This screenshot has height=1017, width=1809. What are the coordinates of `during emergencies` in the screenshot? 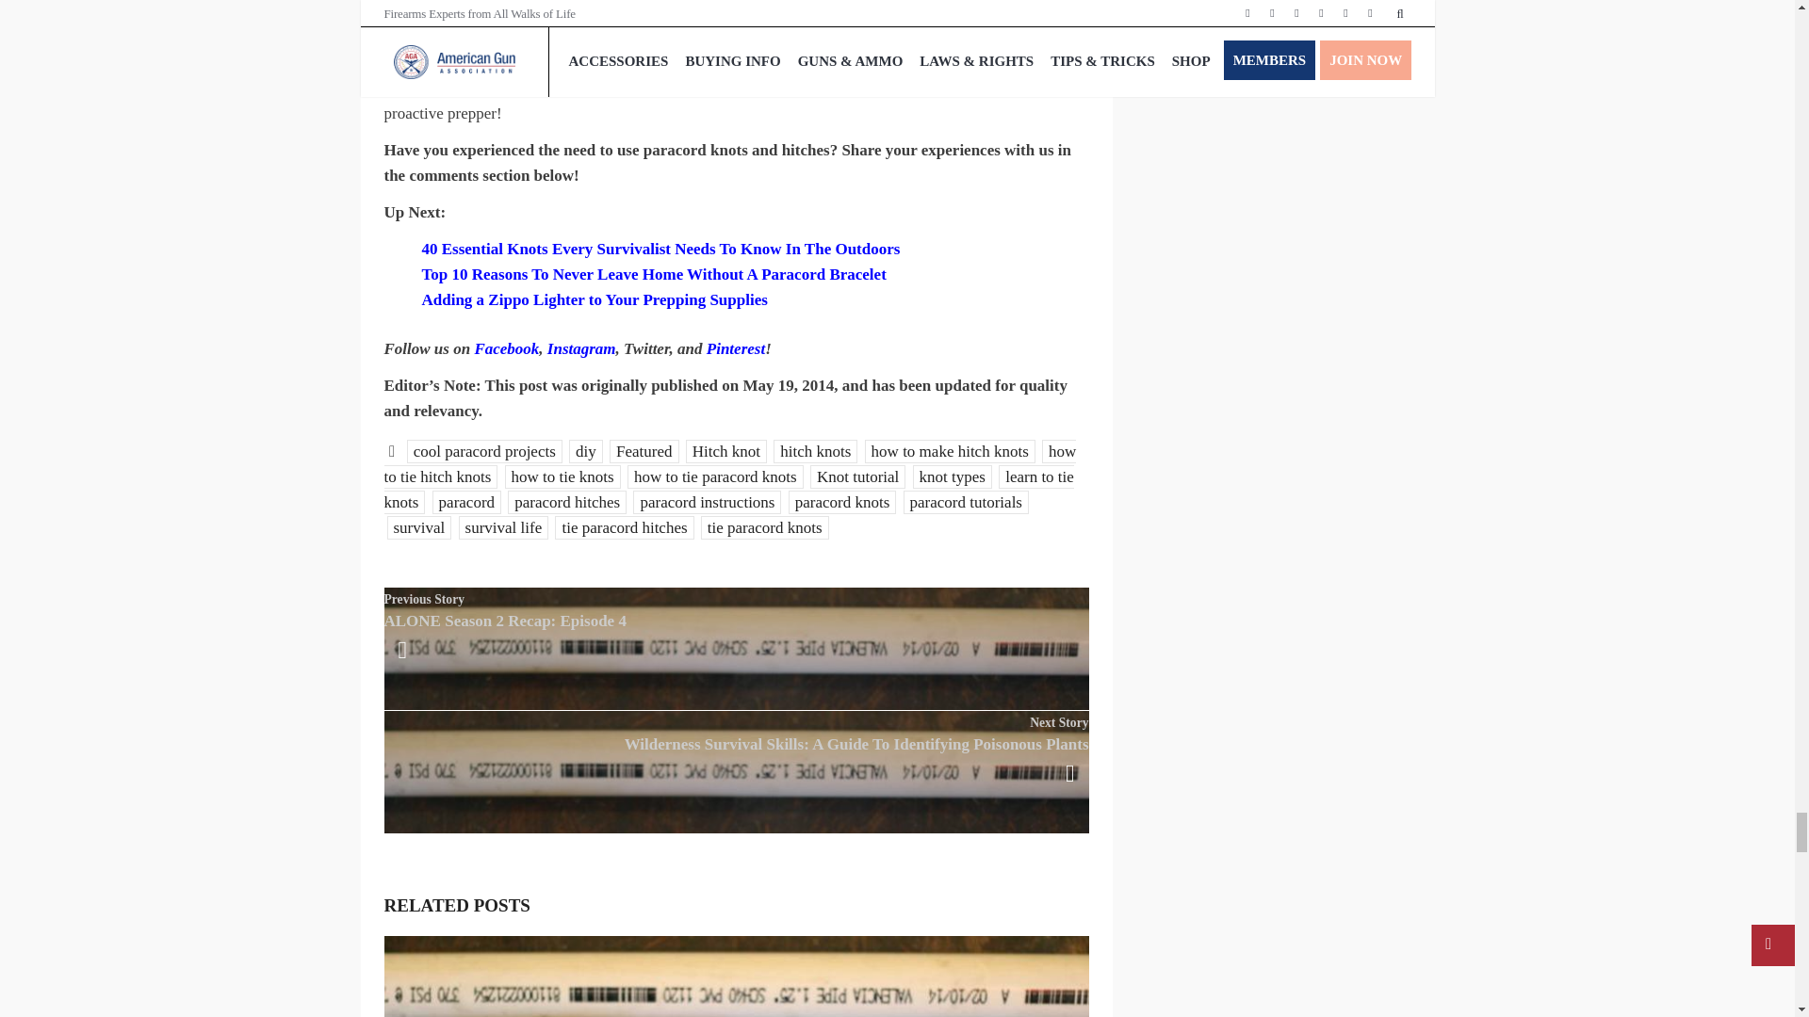 It's located at (712, 88).